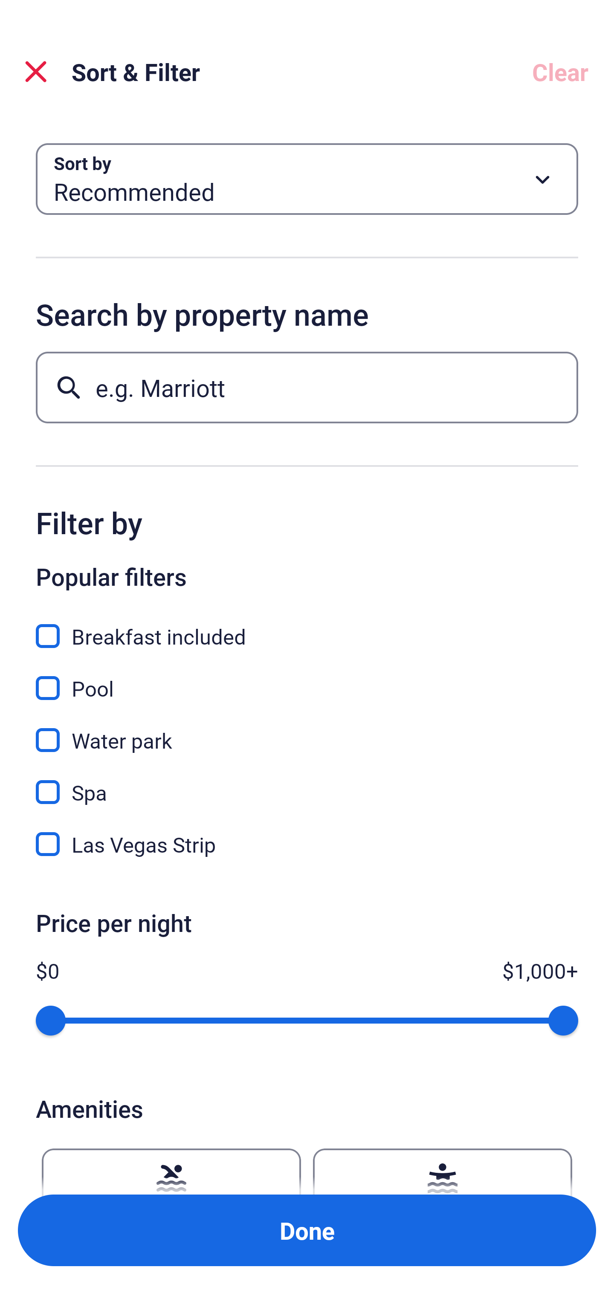 The image size is (614, 1296). What do you see at coordinates (307, 679) in the screenshot?
I see `Pool, Pool` at bounding box center [307, 679].